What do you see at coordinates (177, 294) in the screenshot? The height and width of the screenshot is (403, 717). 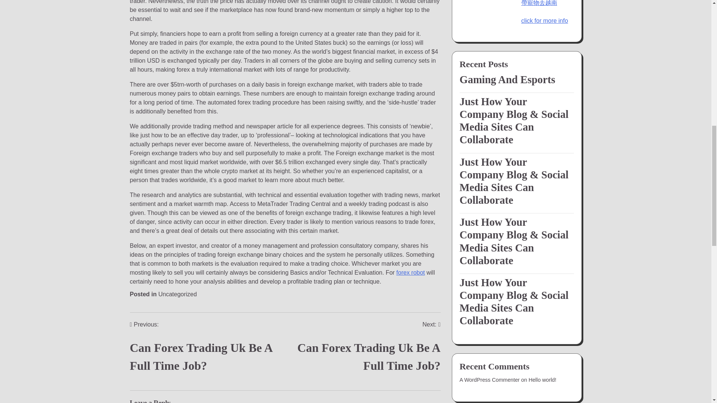 I see `A WordPress Commenter` at bounding box center [177, 294].